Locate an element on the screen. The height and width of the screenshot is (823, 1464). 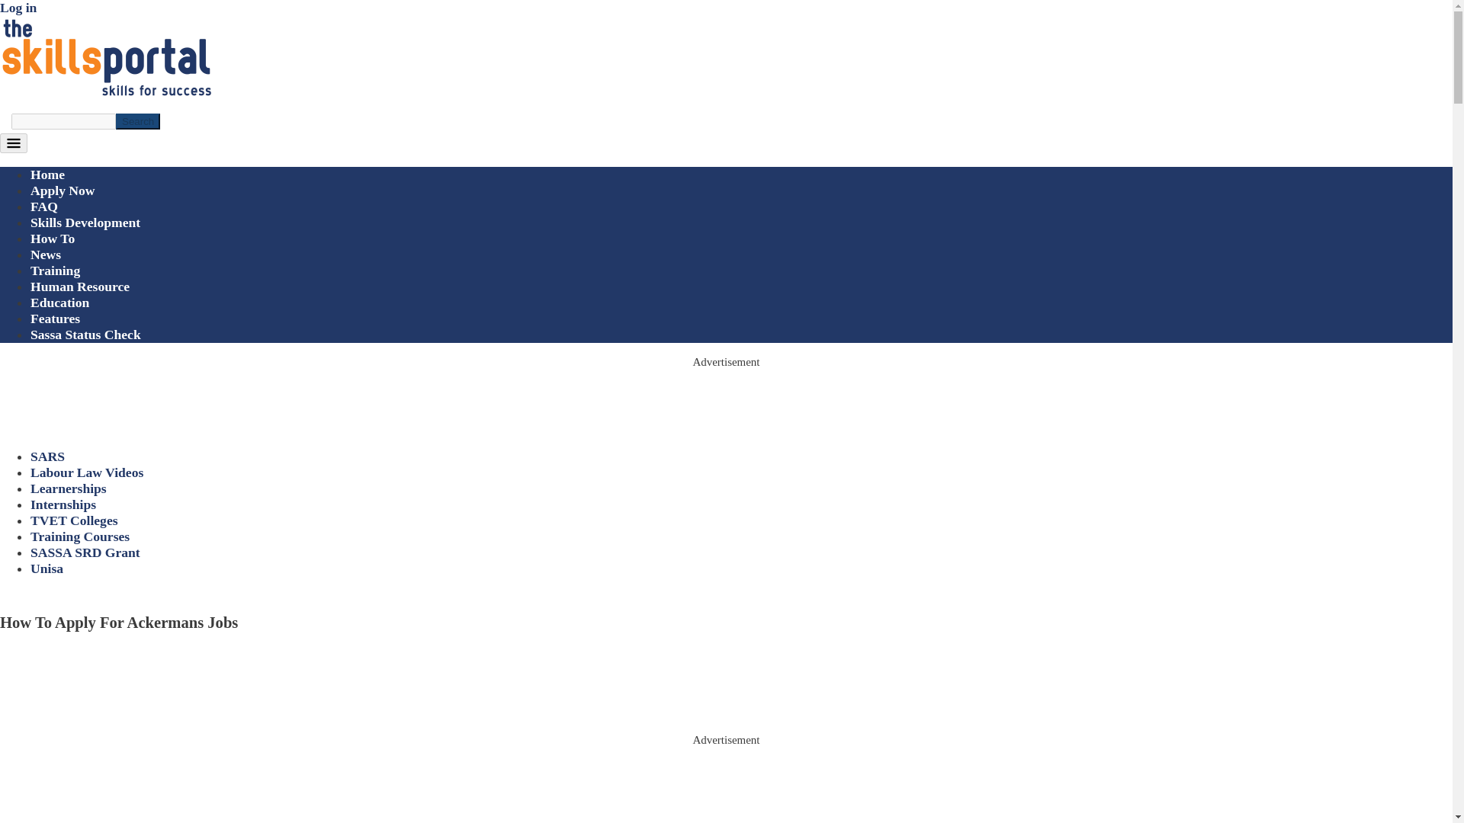
TVET Colleges is located at coordinates (75, 520).